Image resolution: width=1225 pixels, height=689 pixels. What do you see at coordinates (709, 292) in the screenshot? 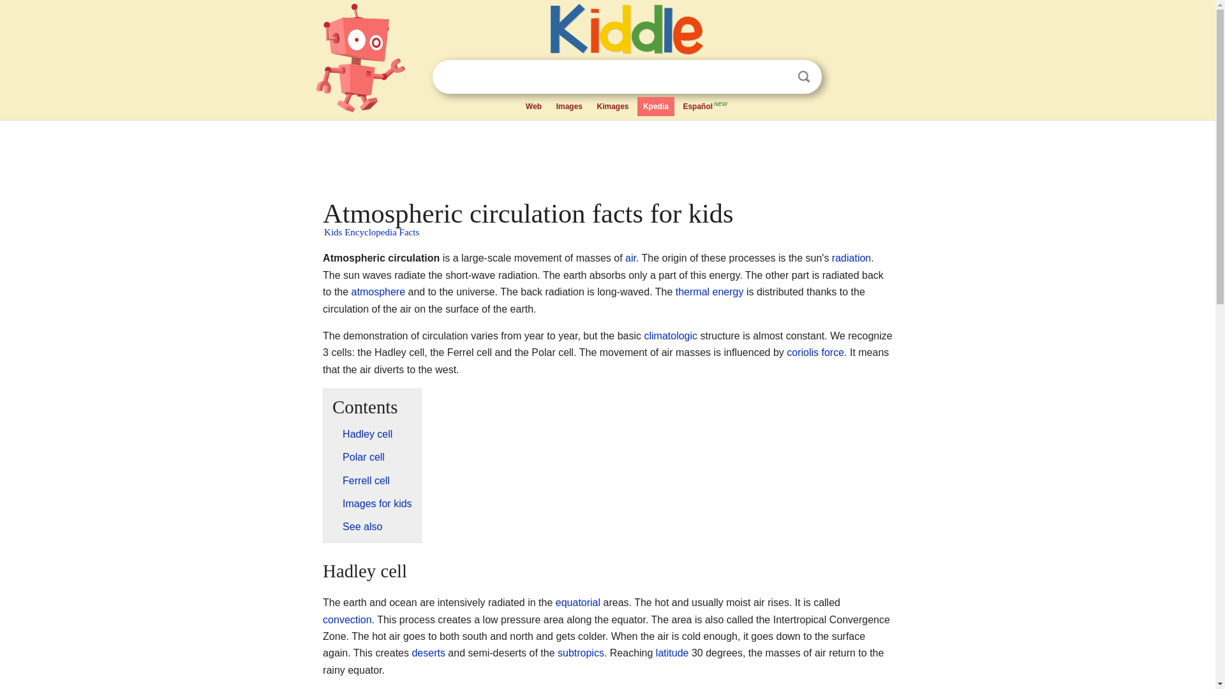
I see `thermal energy` at bounding box center [709, 292].